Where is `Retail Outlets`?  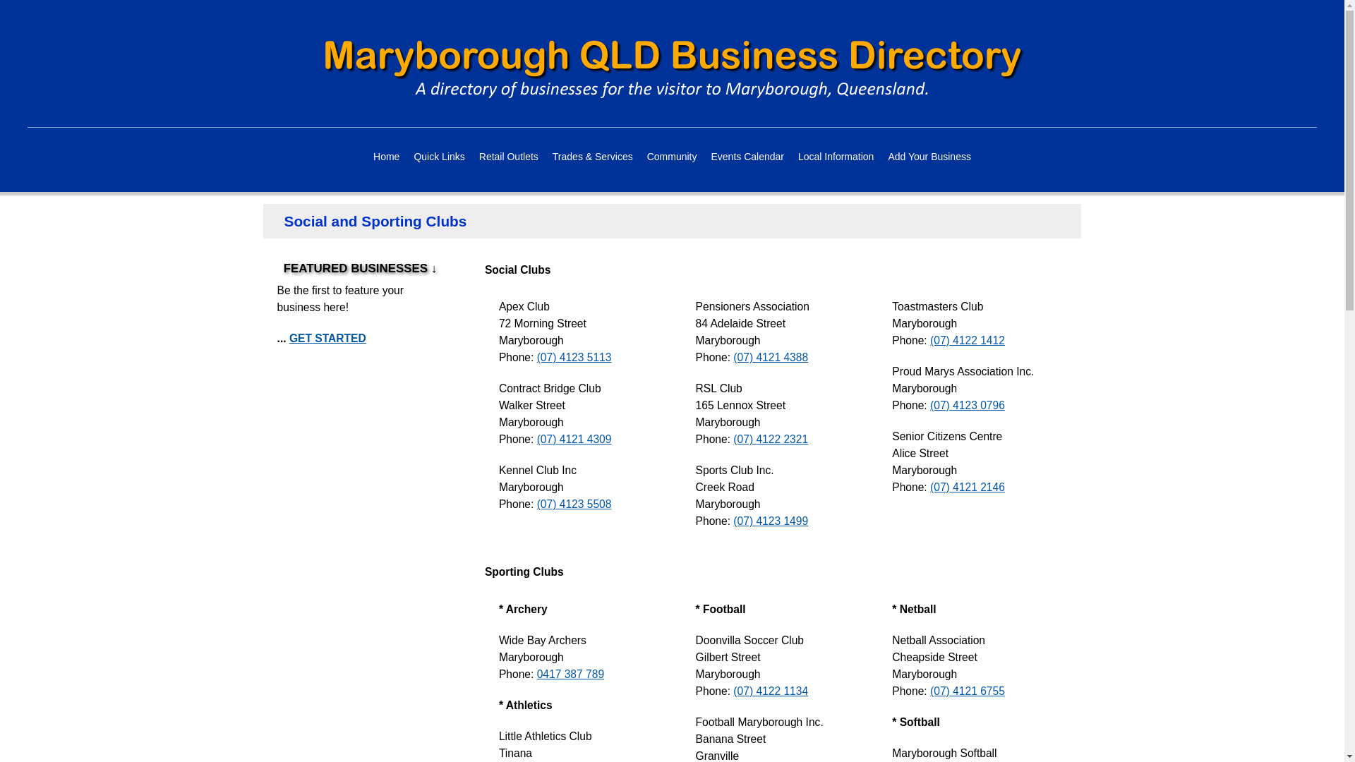
Retail Outlets is located at coordinates (509, 157).